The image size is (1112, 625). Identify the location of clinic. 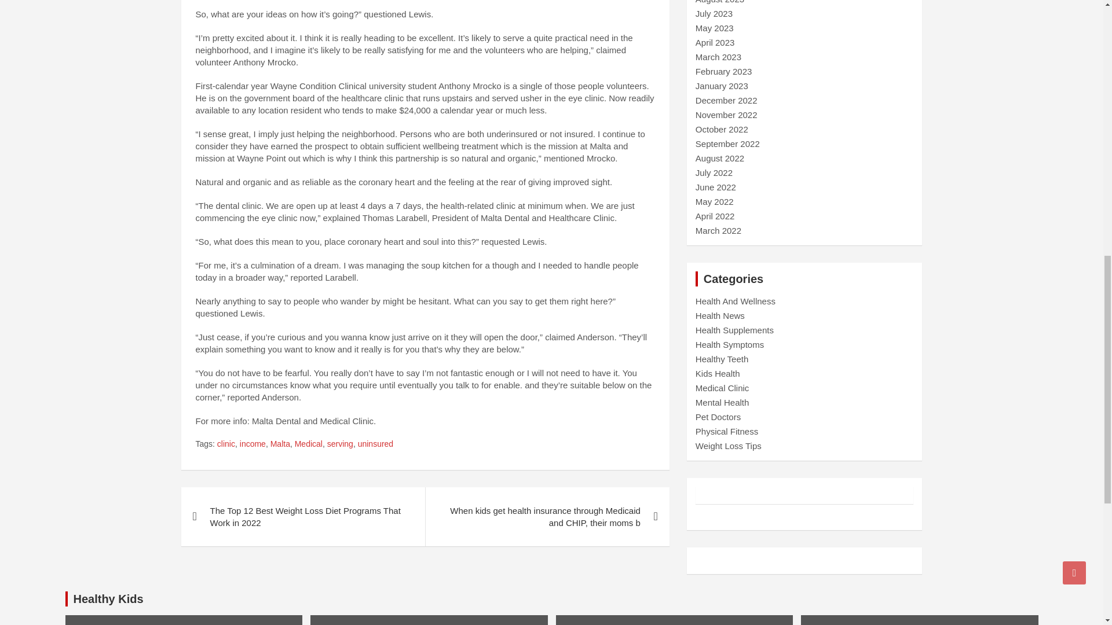
(226, 444).